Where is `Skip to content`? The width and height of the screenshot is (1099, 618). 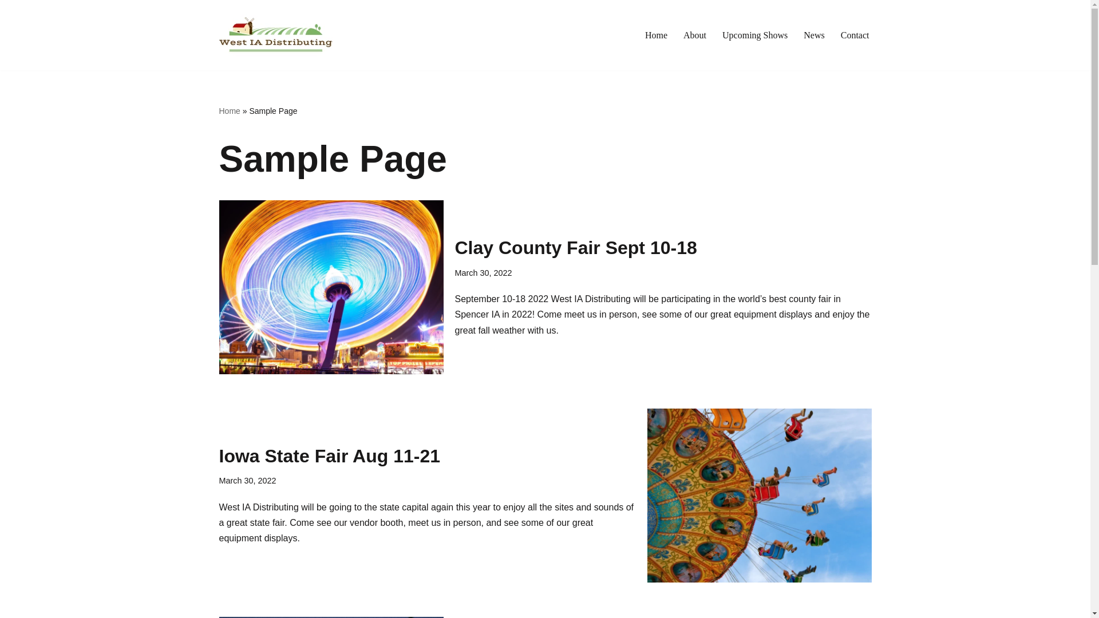
Skip to content is located at coordinates (9, 24).